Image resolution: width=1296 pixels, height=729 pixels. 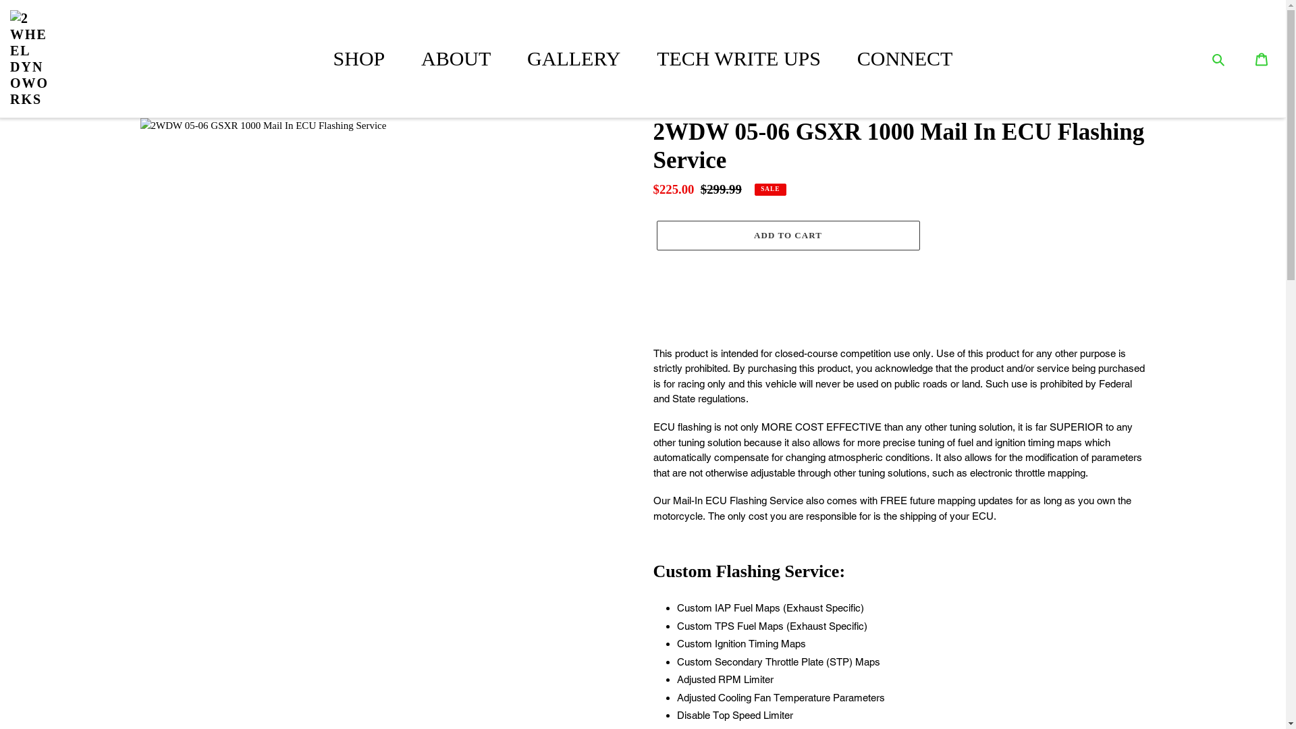 I want to click on Cart, so click(x=1262, y=59).